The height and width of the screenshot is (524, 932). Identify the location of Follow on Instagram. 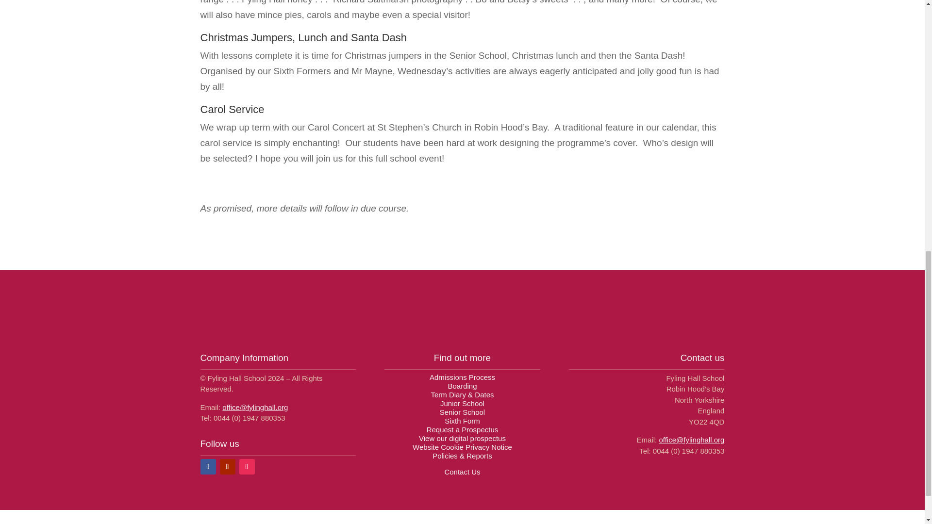
(247, 467).